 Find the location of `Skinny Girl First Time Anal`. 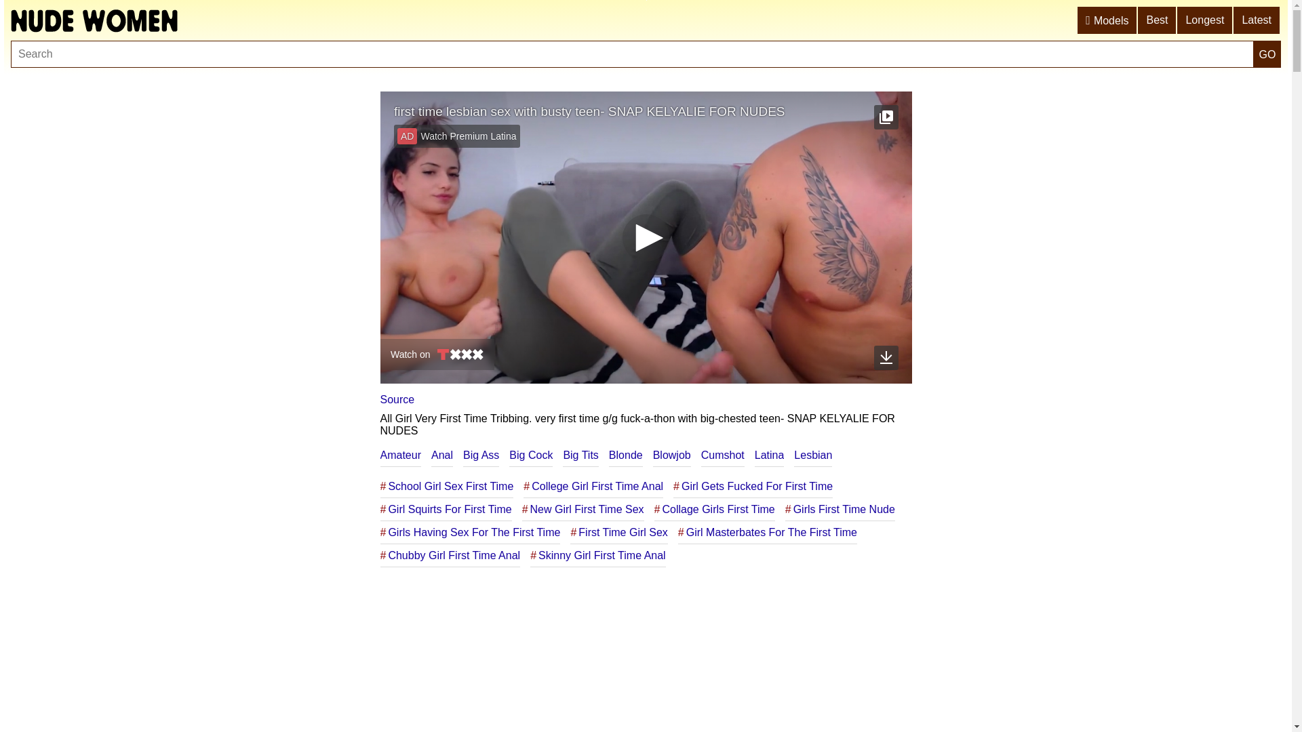

Skinny Girl First Time Anal is located at coordinates (598, 556).